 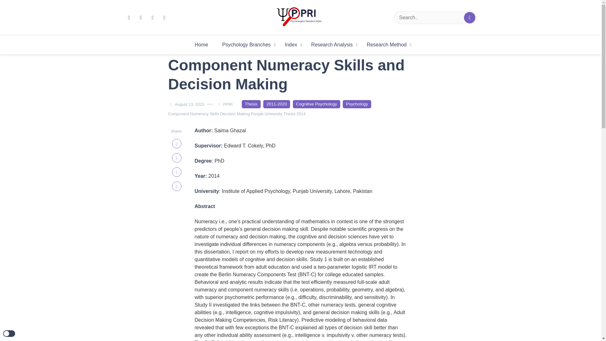 I want to click on Pakistan Psychological Research Index, so click(x=410, y=39).